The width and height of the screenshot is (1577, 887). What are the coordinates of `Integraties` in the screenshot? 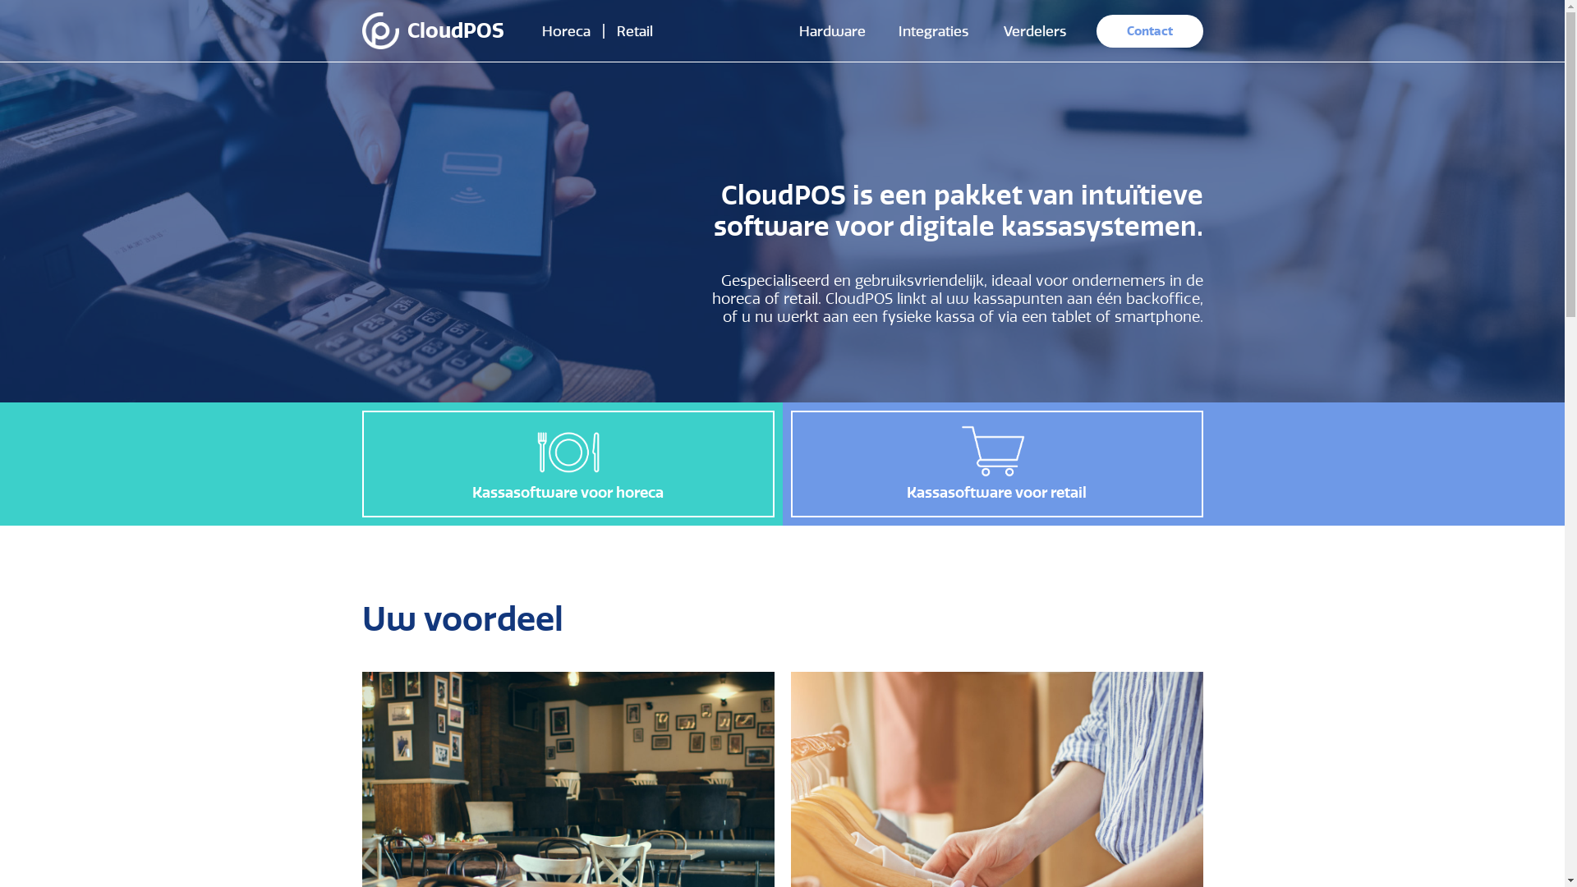 It's located at (933, 30).